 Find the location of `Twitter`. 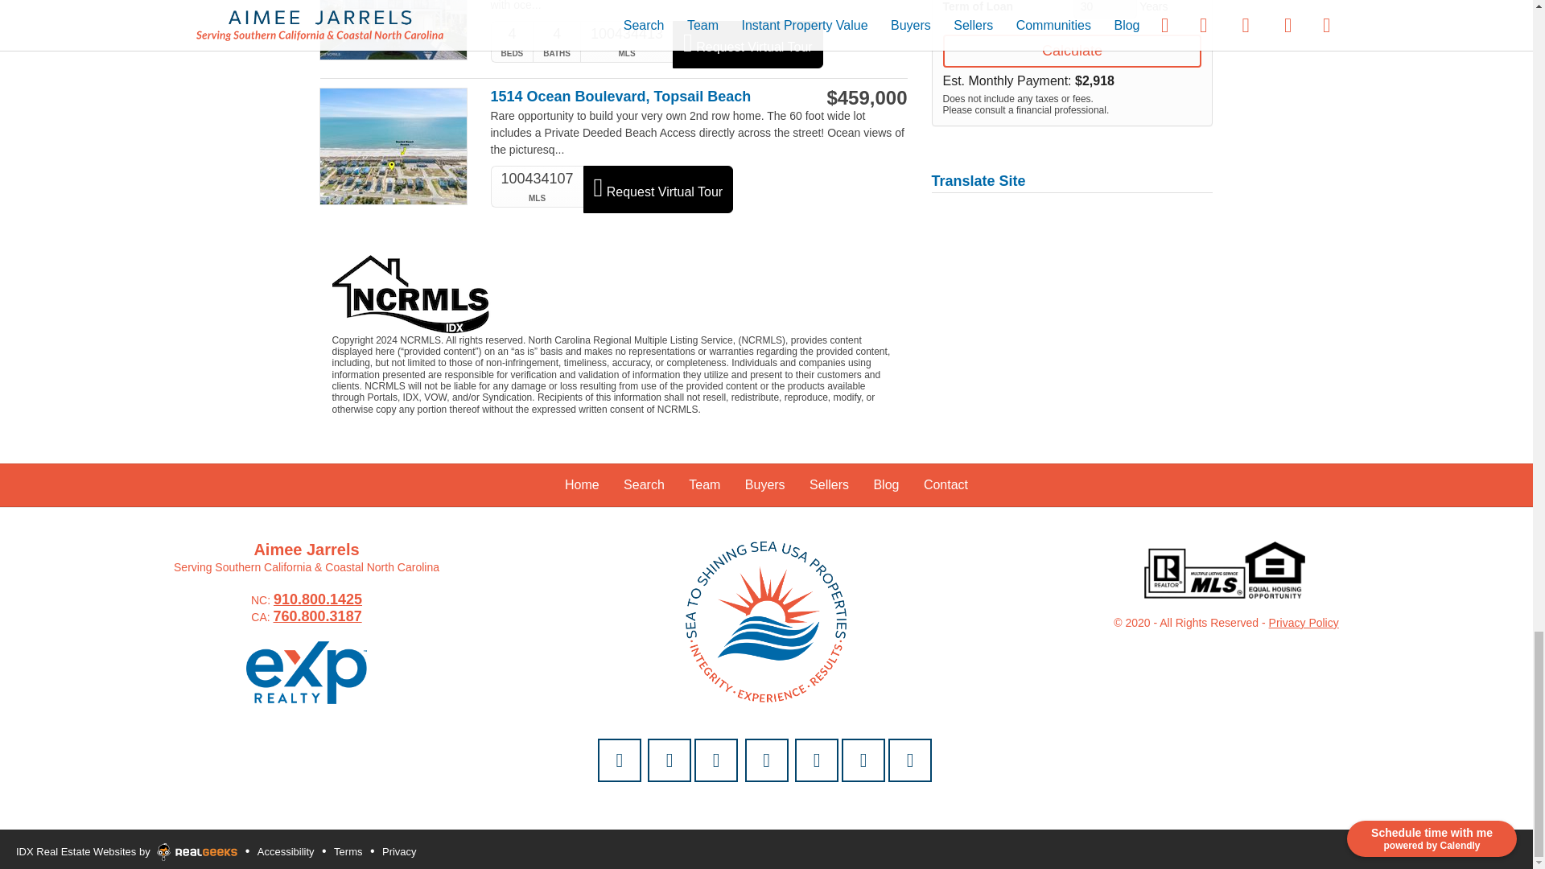

Twitter is located at coordinates (817, 760).